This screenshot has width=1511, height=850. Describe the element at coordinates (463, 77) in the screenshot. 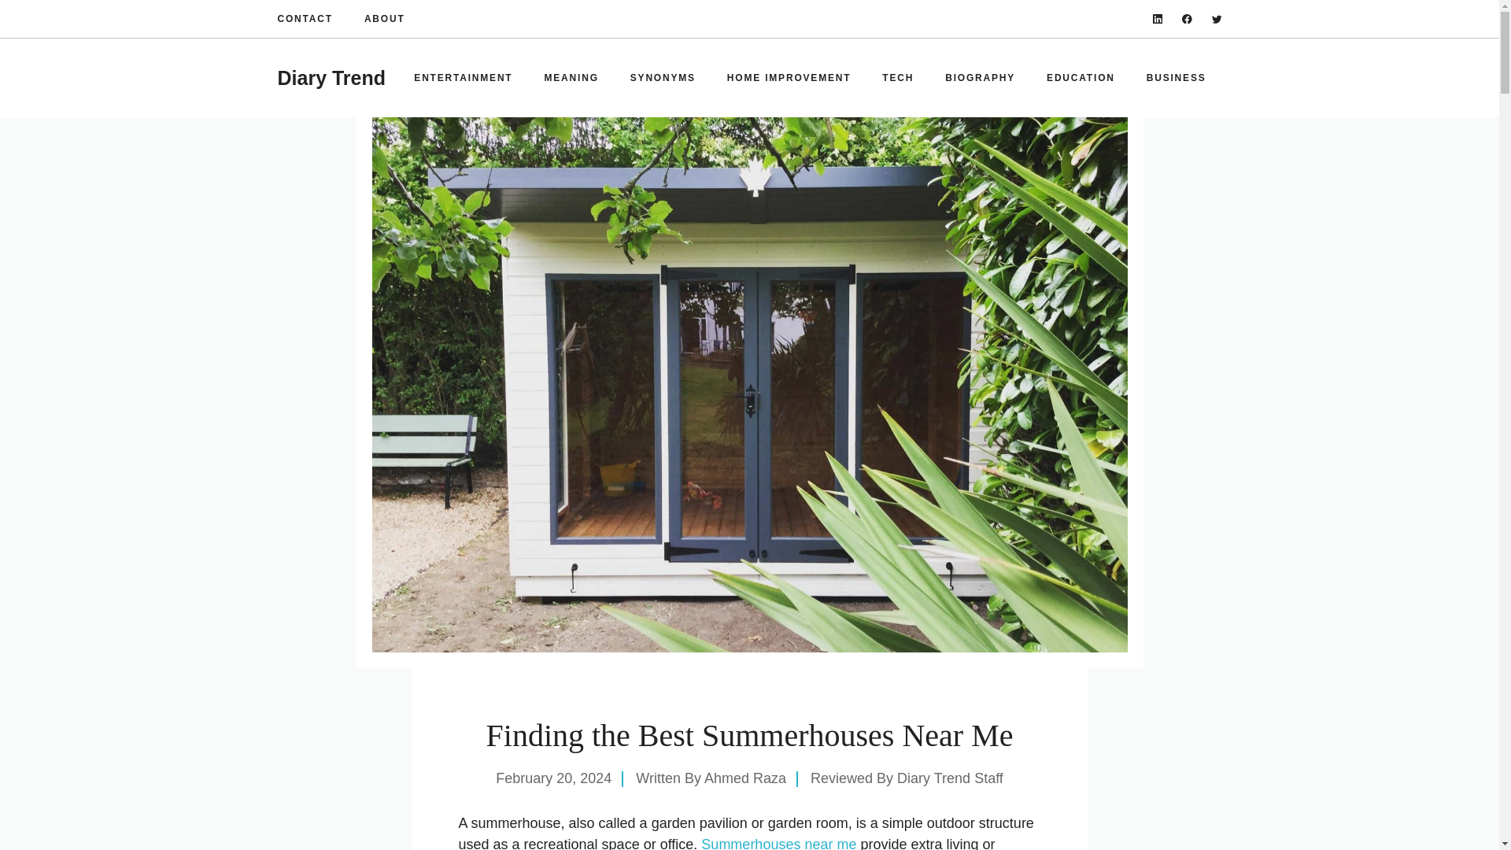

I see `ENTERTAINMENT` at that location.